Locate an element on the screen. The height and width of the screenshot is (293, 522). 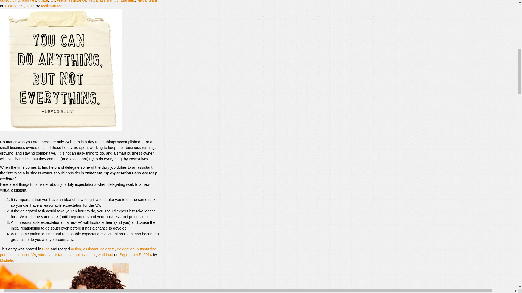
virtual assistant is located at coordinates (101, 1).